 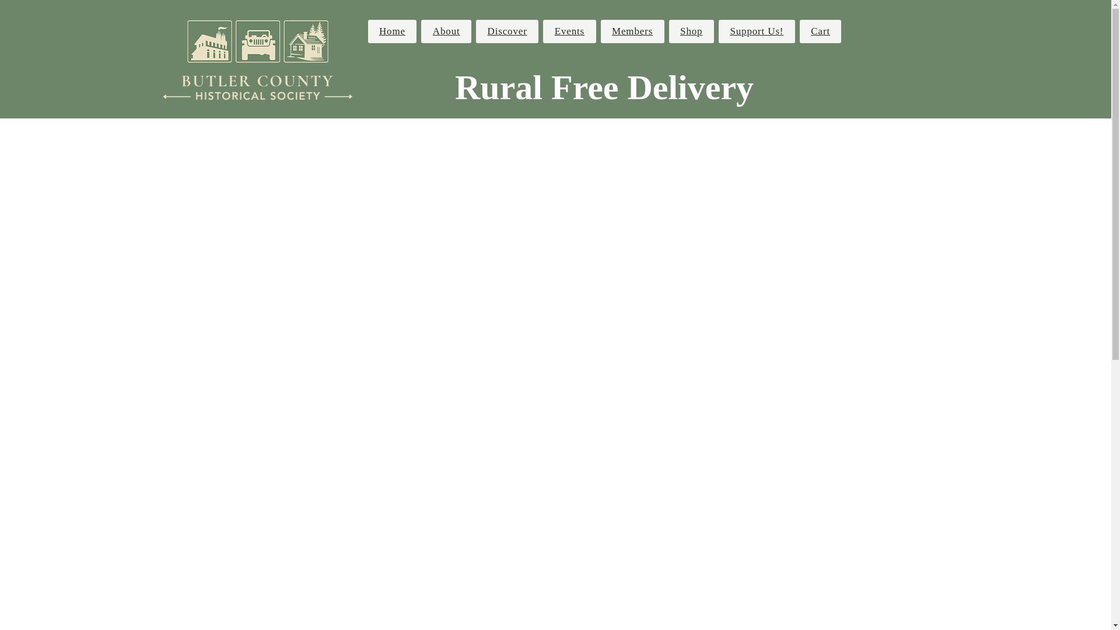 I want to click on About, so click(x=446, y=32).